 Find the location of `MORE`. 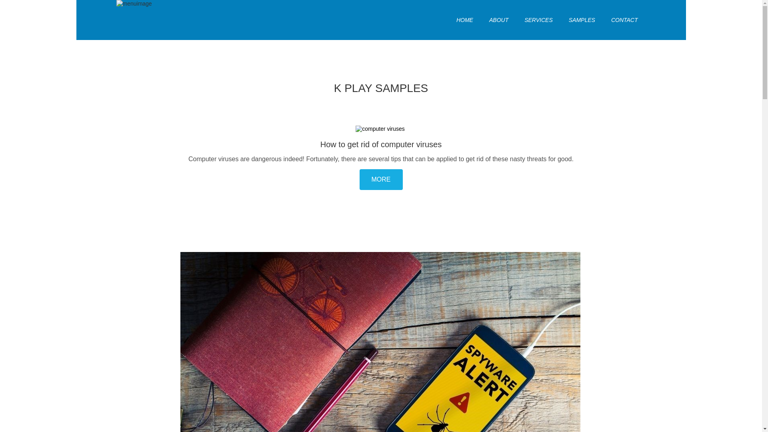

MORE is located at coordinates (381, 179).